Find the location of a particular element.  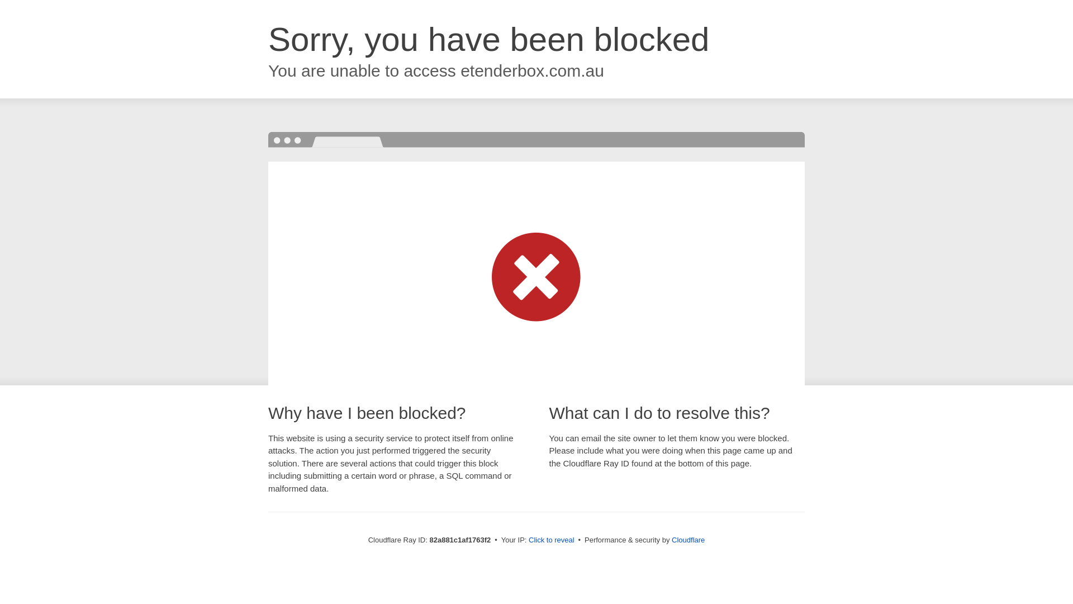

Cloudflare is located at coordinates (689, 540).